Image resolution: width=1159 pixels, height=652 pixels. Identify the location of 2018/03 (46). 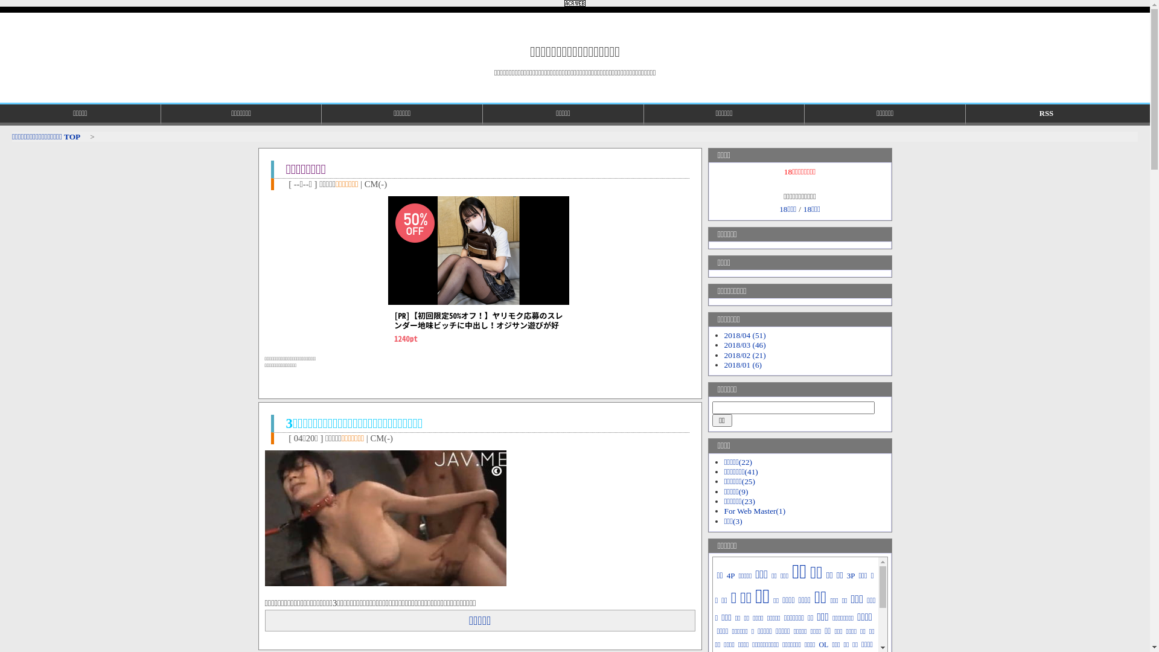
(745, 345).